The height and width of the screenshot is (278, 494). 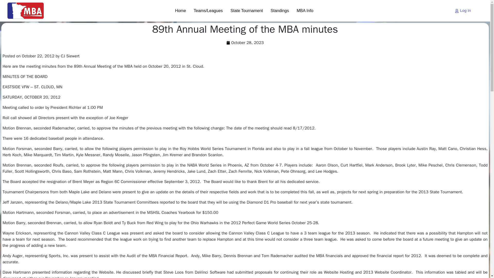 I want to click on Standings, so click(x=280, y=11).